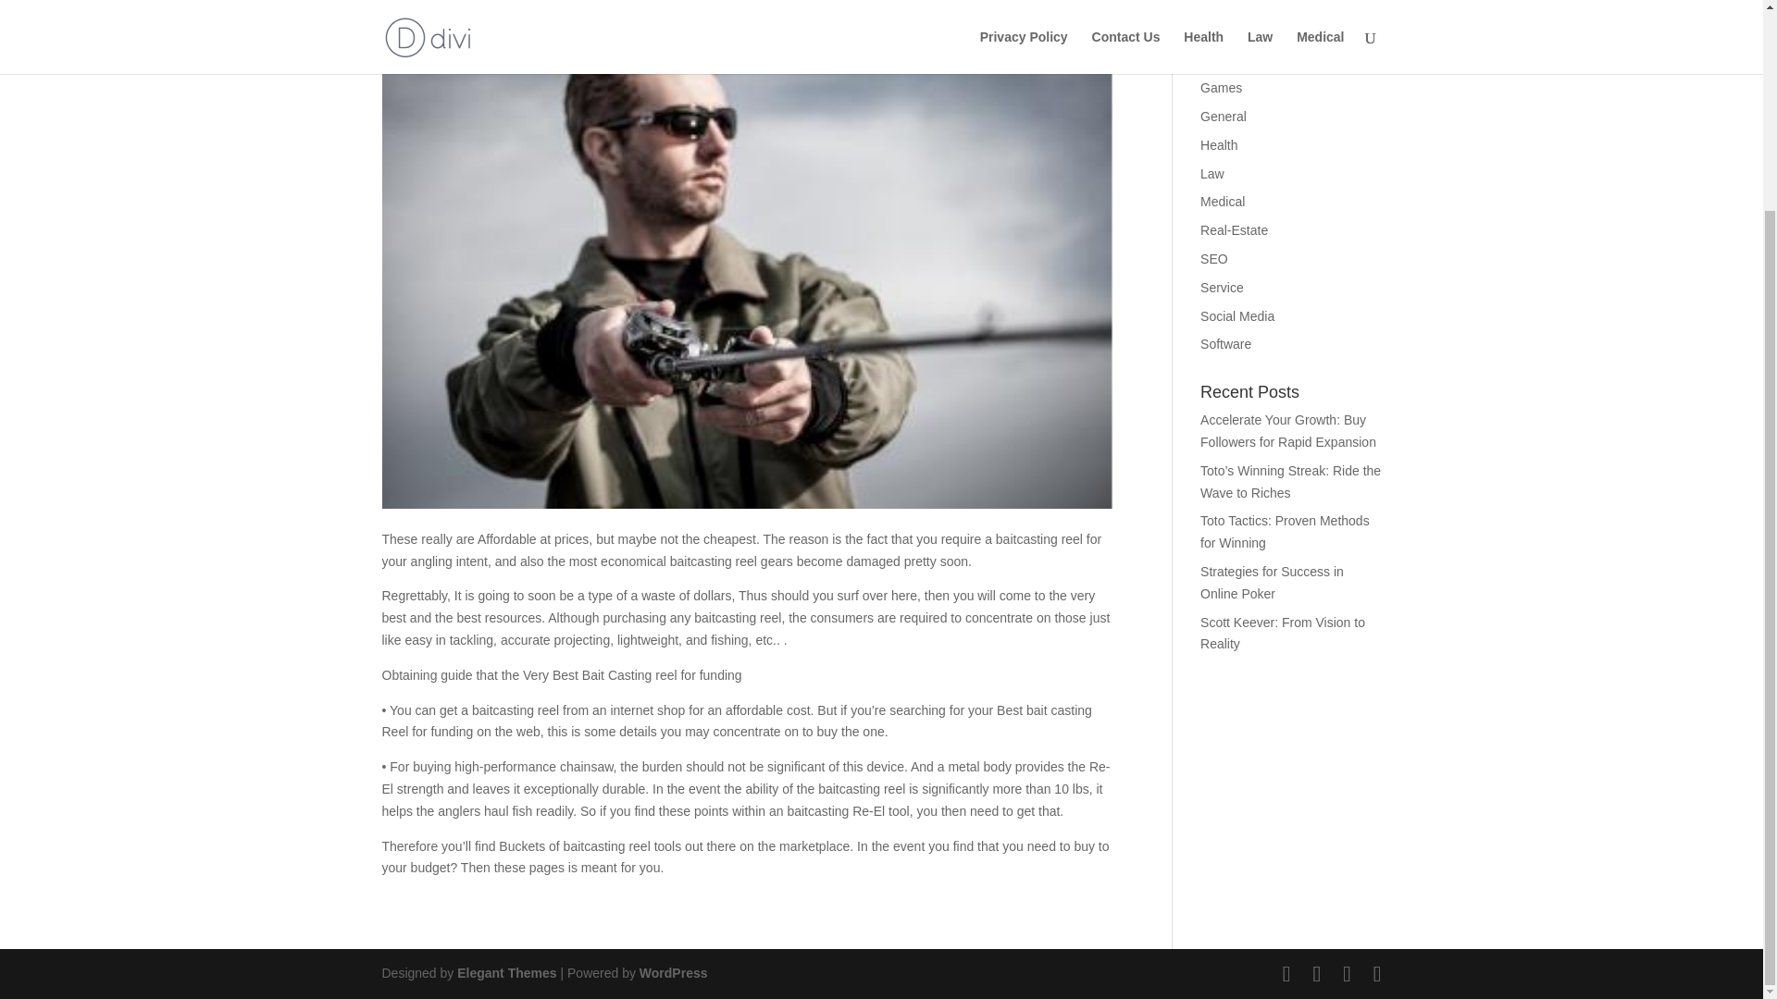 The height and width of the screenshot is (999, 1777). What do you see at coordinates (1218, 145) in the screenshot?
I see `Health` at bounding box center [1218, 145].